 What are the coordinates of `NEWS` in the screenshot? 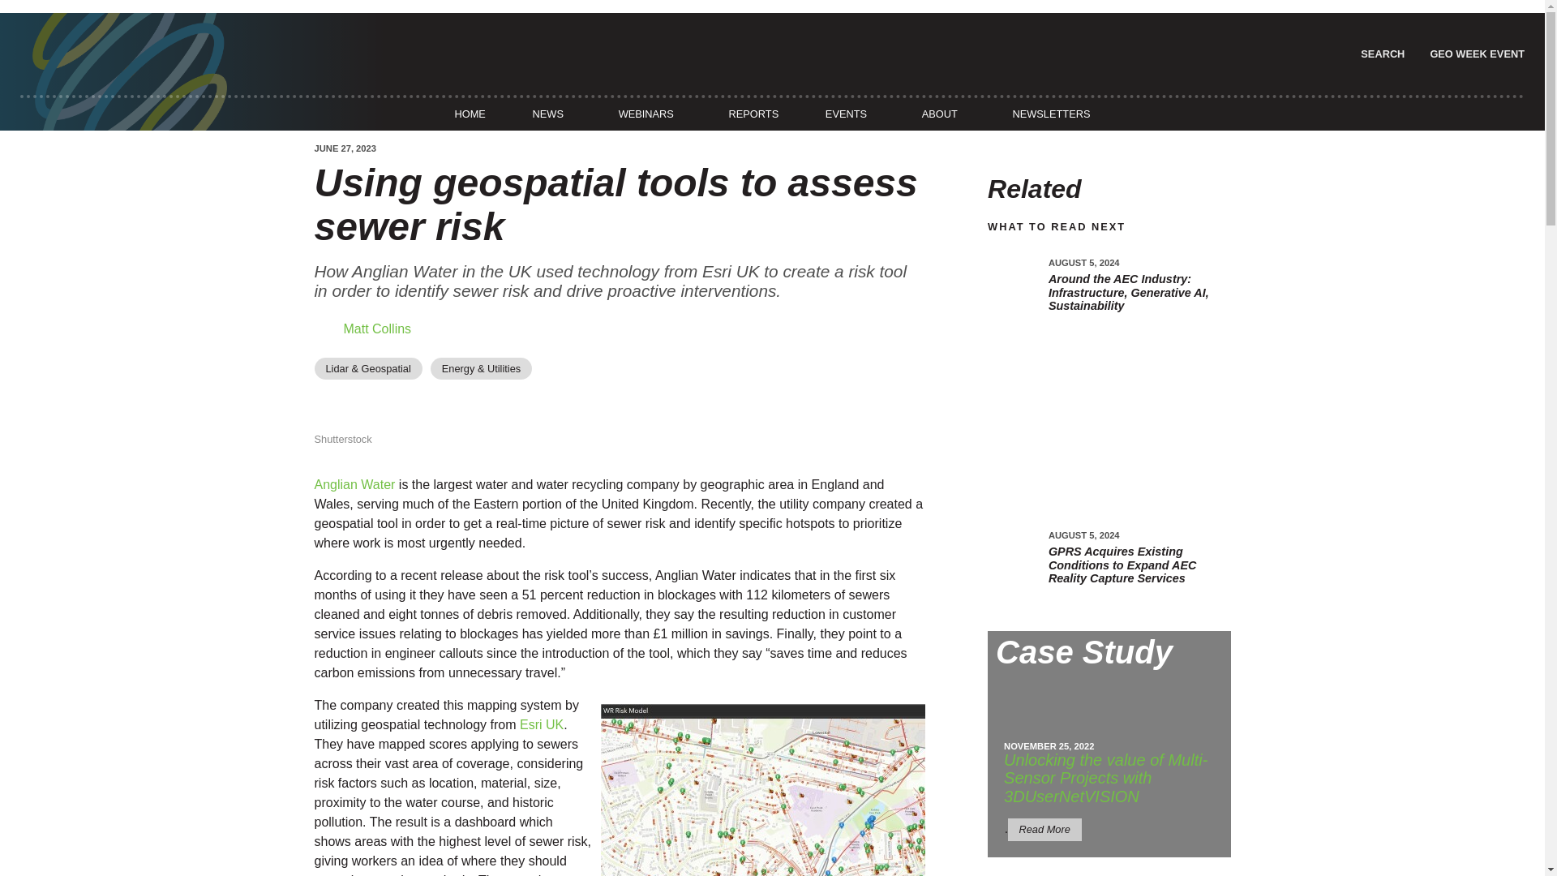 It's located at (547, 114).